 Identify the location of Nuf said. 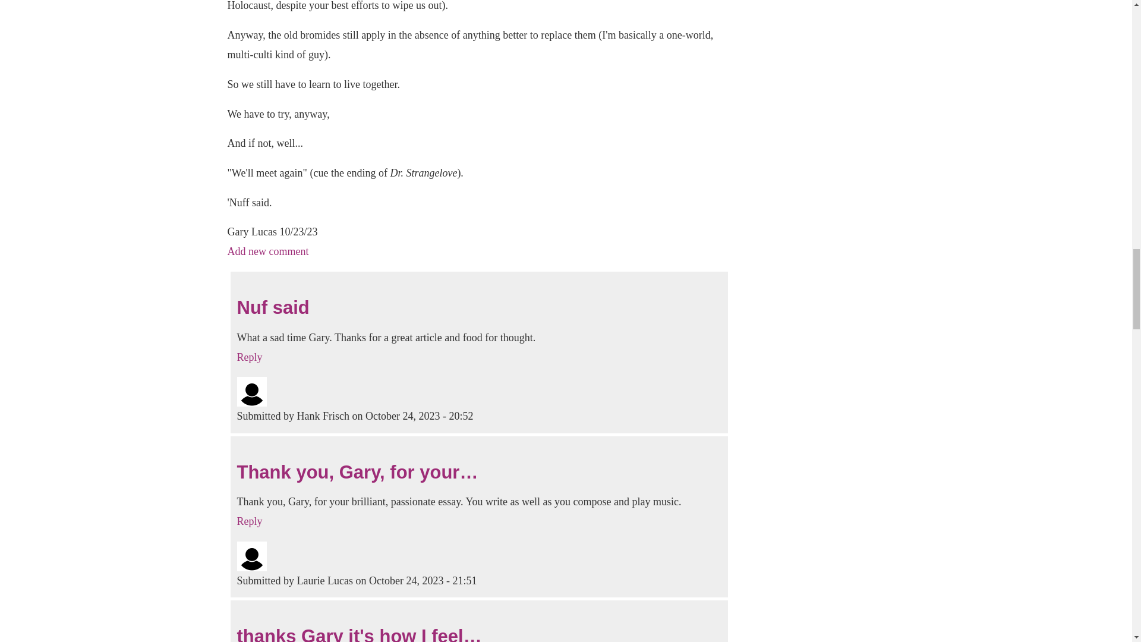
(272, 307).